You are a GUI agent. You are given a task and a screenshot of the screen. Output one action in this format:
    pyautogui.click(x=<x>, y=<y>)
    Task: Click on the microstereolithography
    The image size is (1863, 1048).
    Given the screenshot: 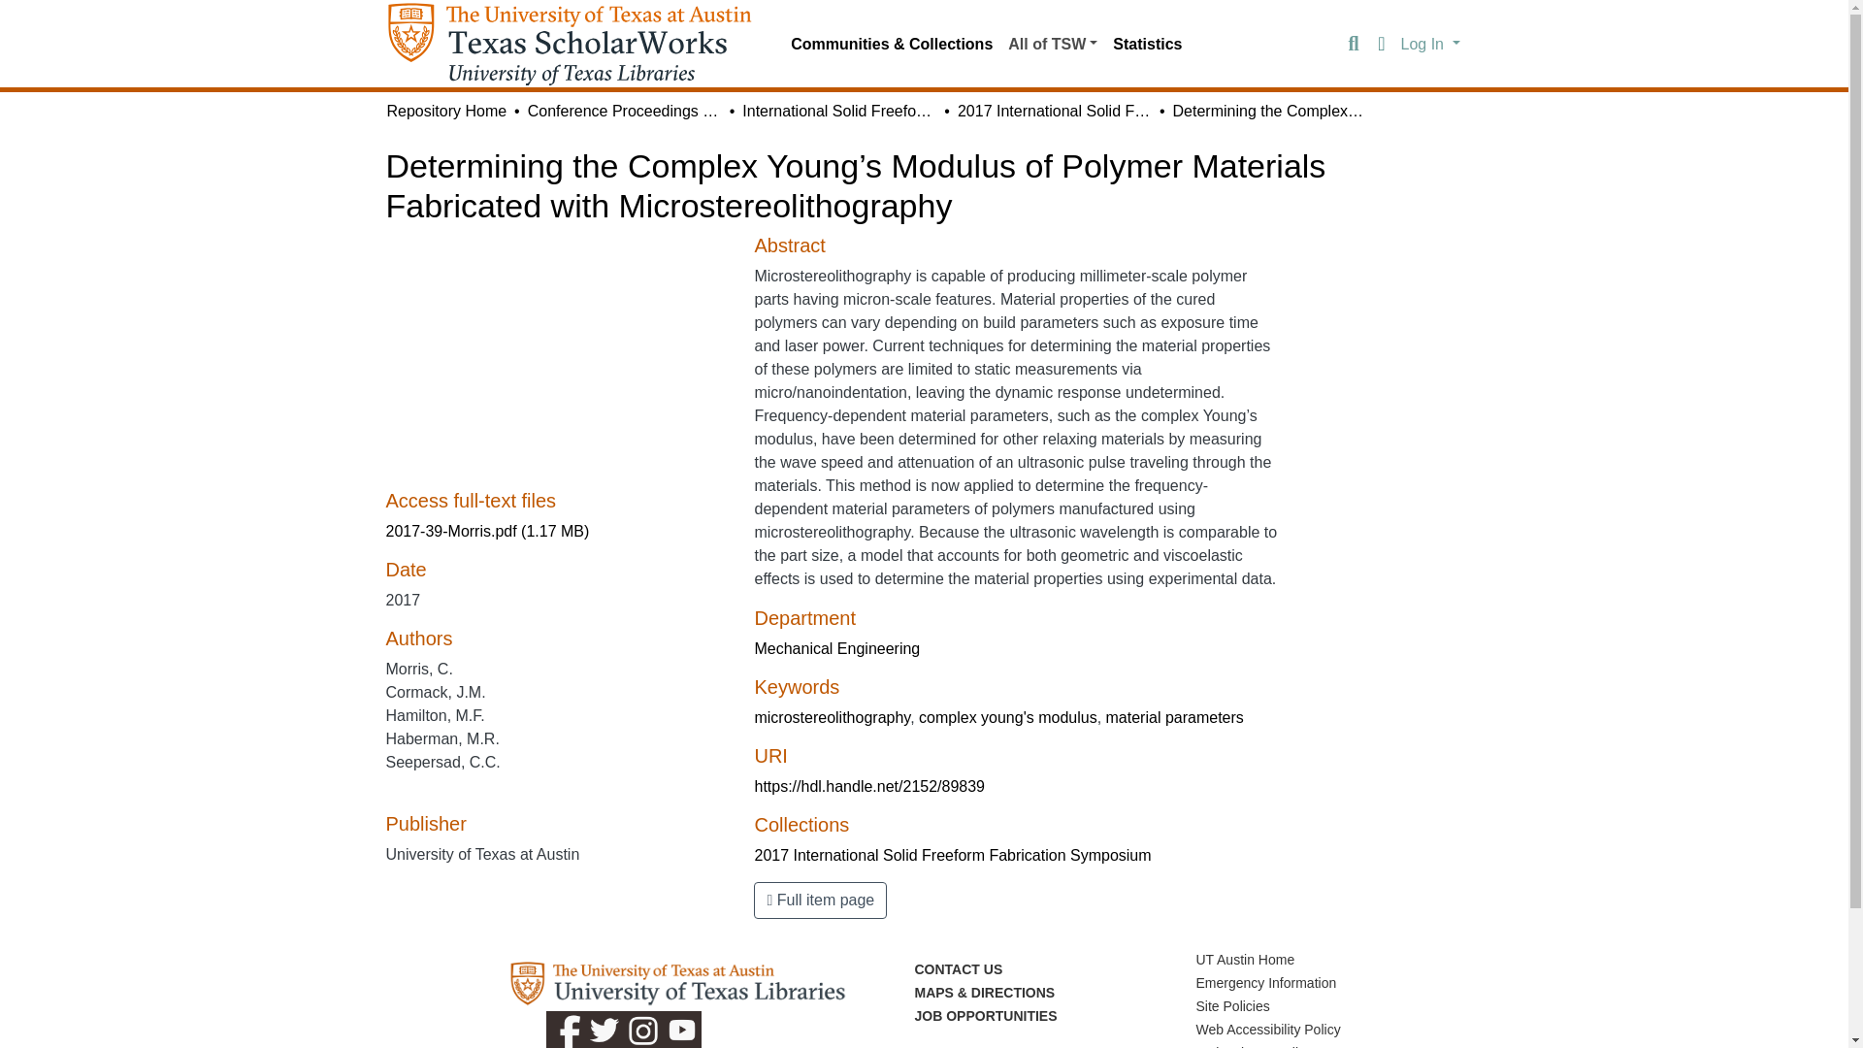 What is the action you would take?
    pyautogui.click(x=833, y=718)
    